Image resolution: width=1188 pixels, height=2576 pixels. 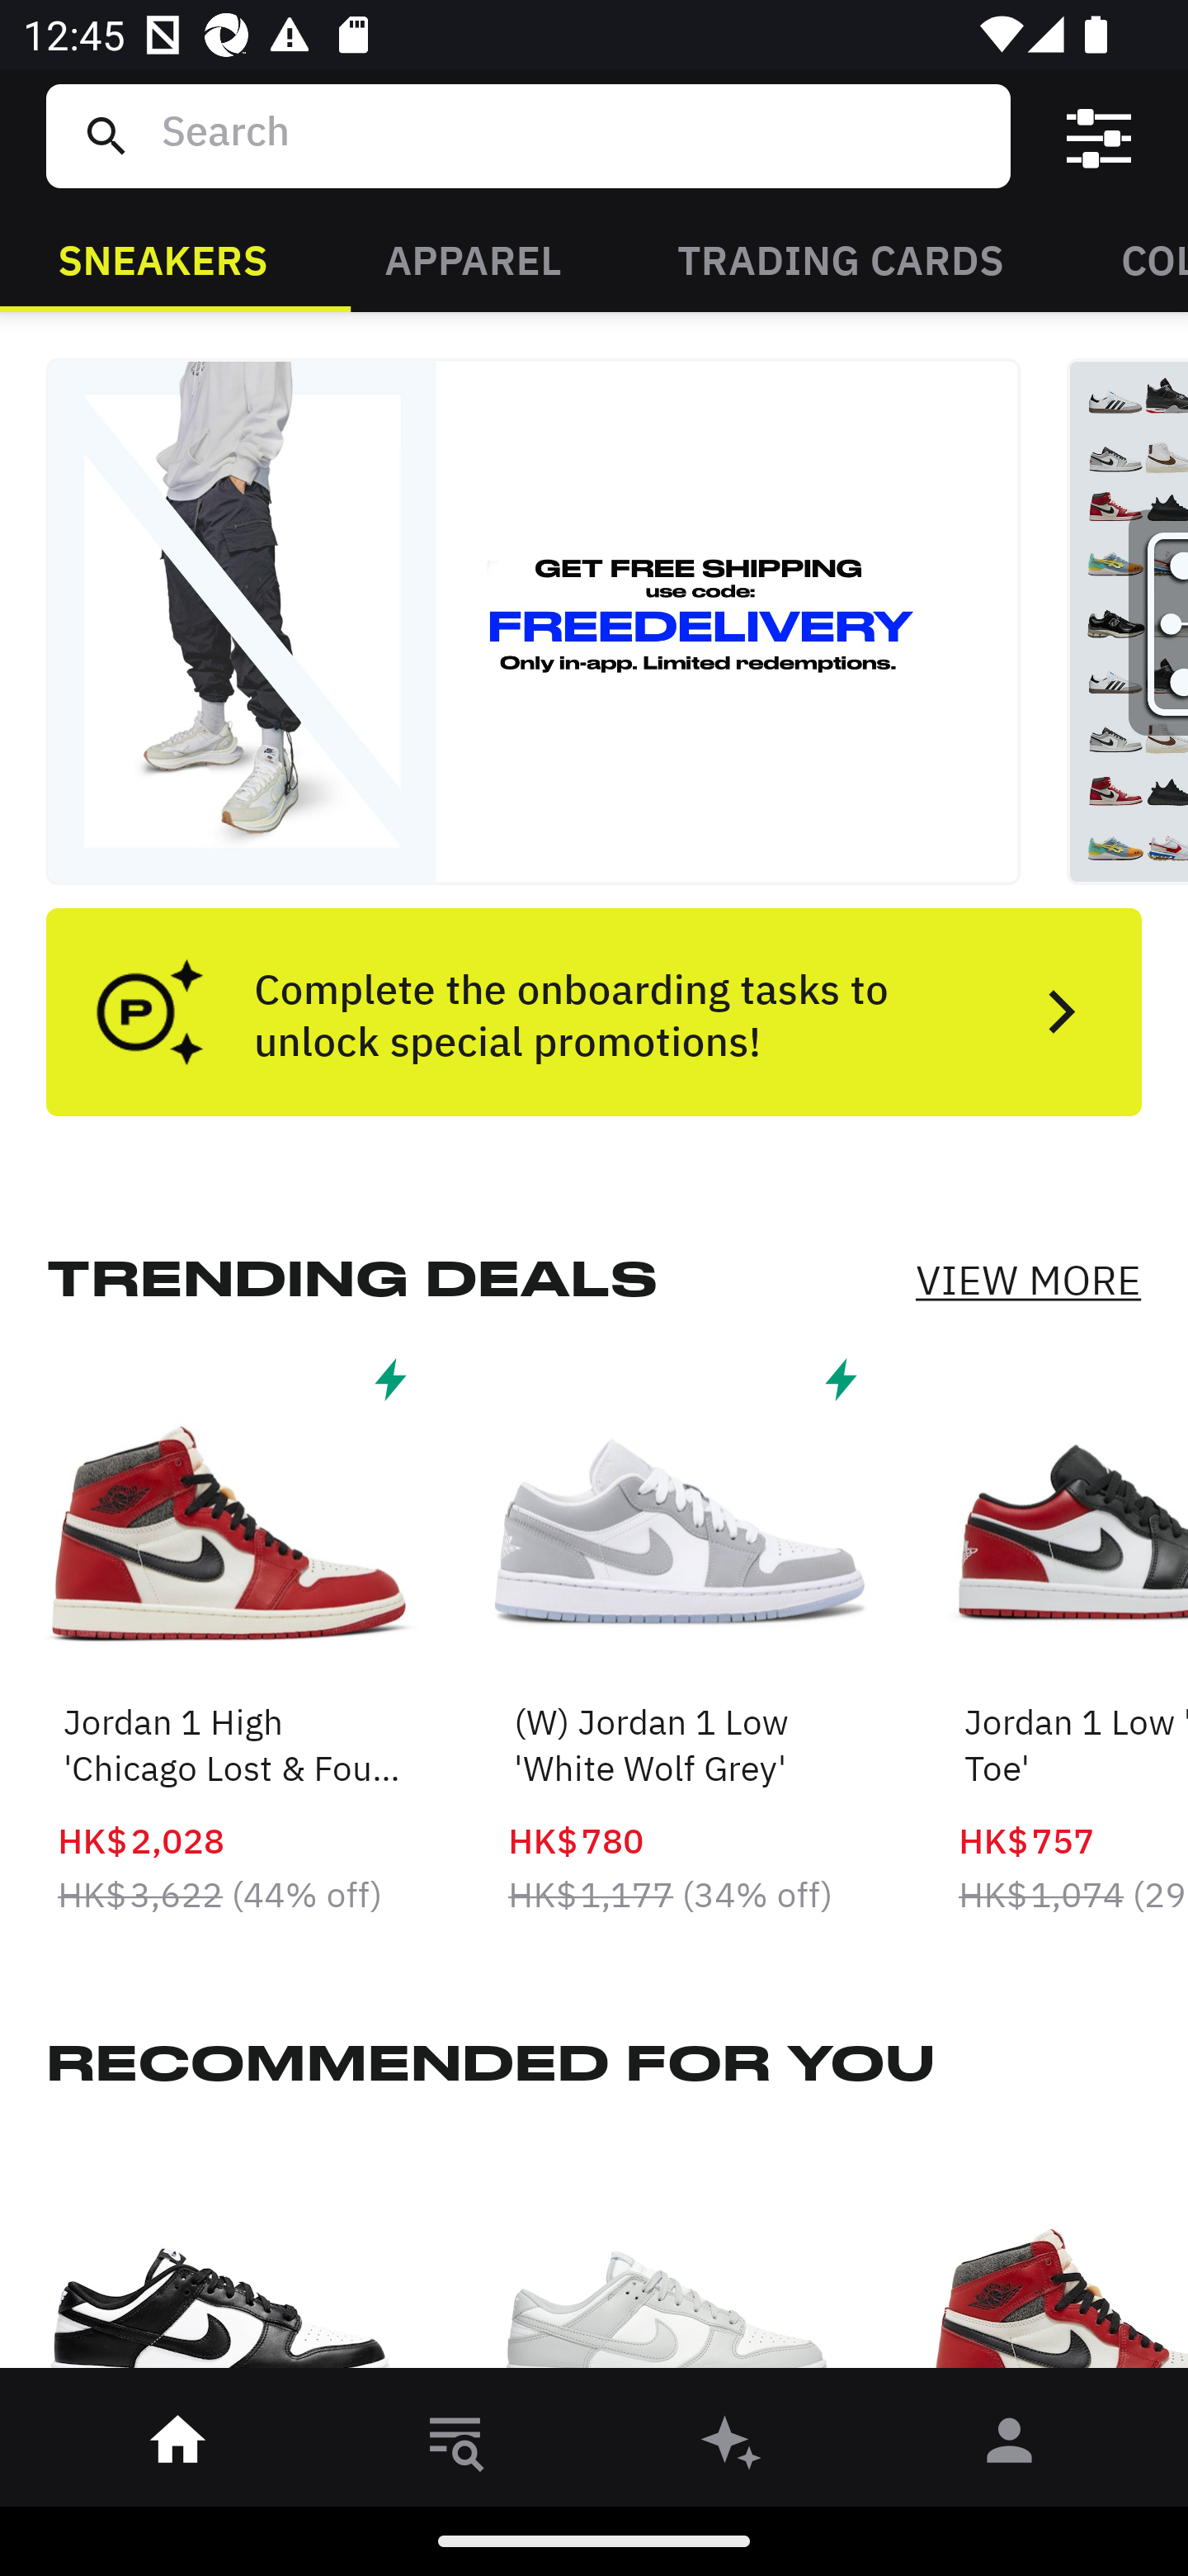 I want to click on TRADING CARDS, so click(x=841, y=258).